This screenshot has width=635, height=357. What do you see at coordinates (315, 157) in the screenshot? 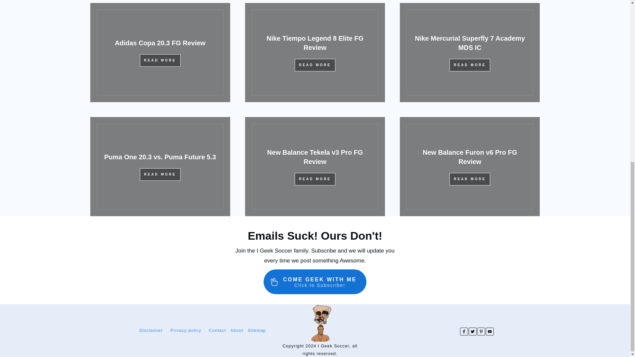
I see `New Balance Tekela v3 Pro FG Review` at bounding box center [315, 157].